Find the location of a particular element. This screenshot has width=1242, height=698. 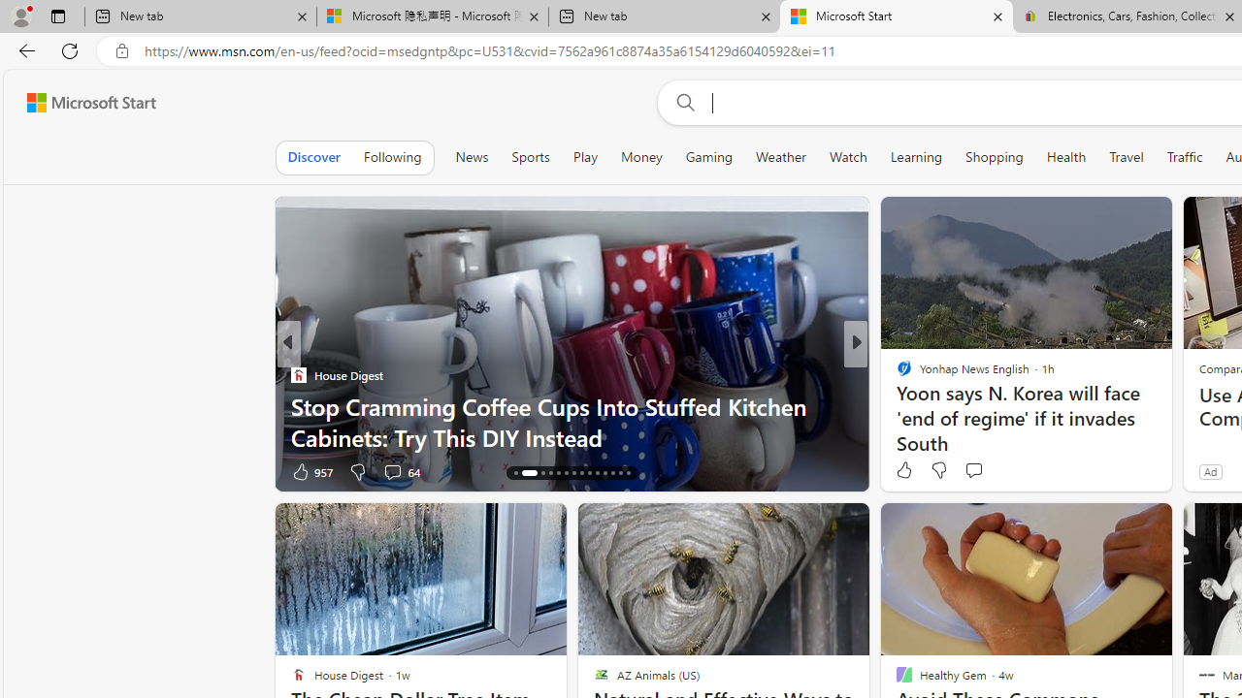

261 Like is located at coordinates (908, 471).